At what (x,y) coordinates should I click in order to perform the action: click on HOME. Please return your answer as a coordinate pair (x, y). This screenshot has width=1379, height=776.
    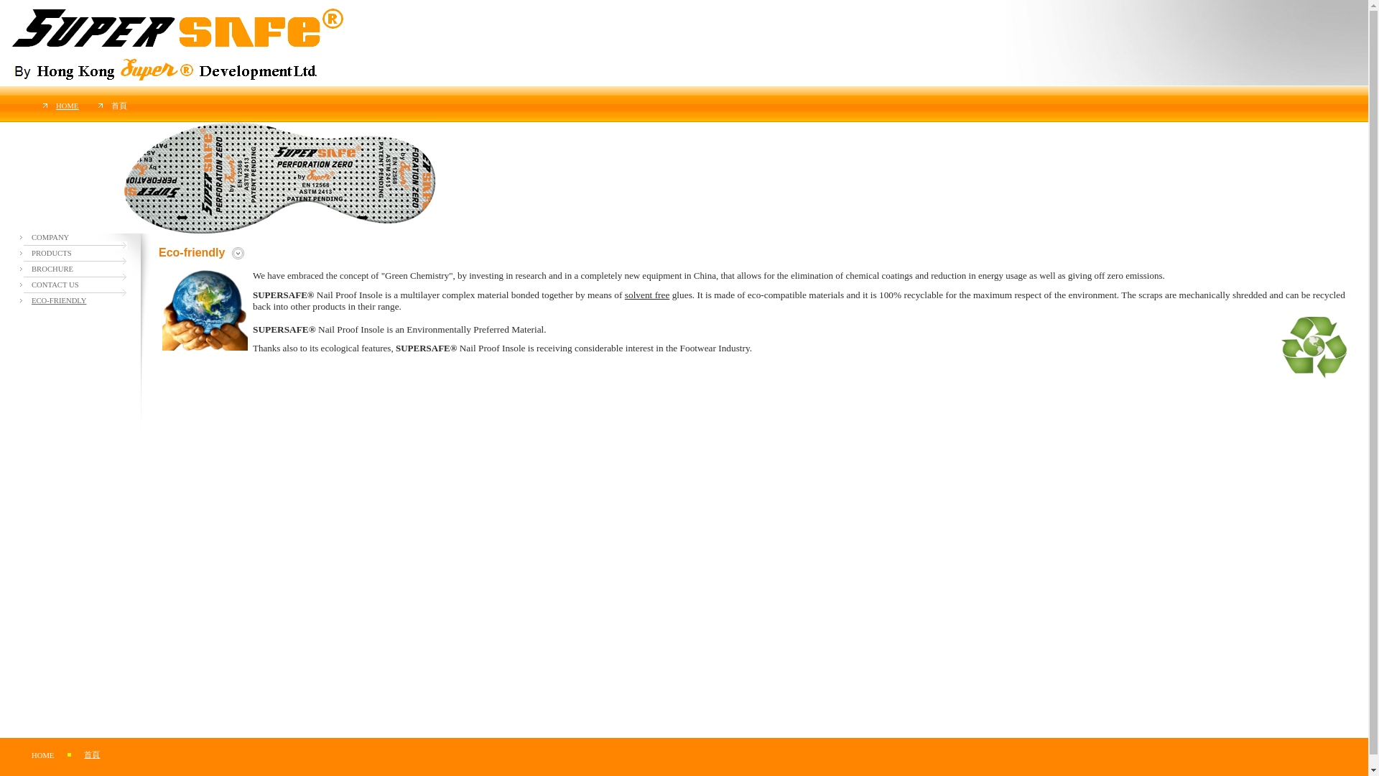
    Looking at the image, I should click on (68, 106).